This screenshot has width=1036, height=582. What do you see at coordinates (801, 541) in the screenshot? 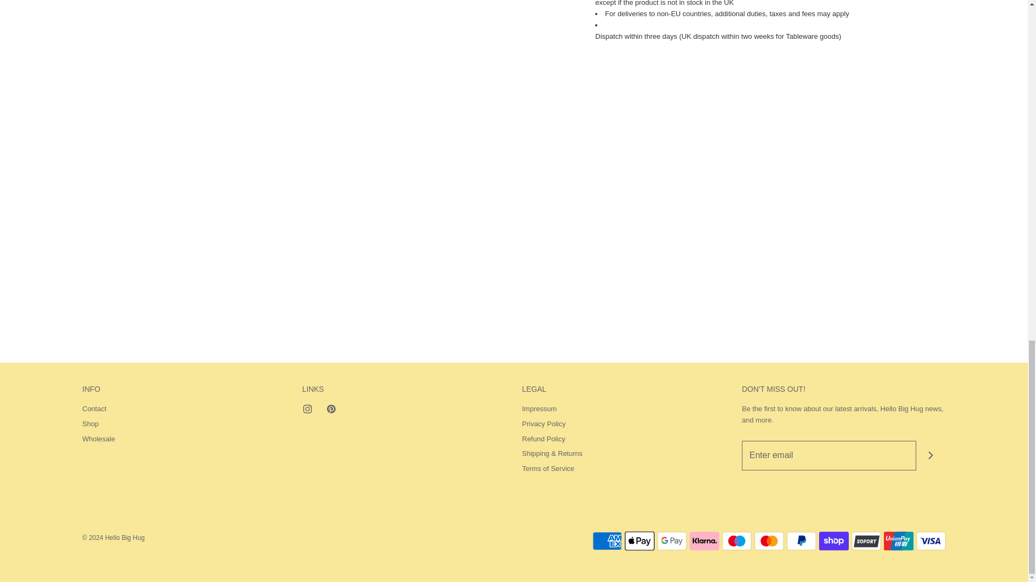
I see `PayPal` at bounding box center [801, 541].